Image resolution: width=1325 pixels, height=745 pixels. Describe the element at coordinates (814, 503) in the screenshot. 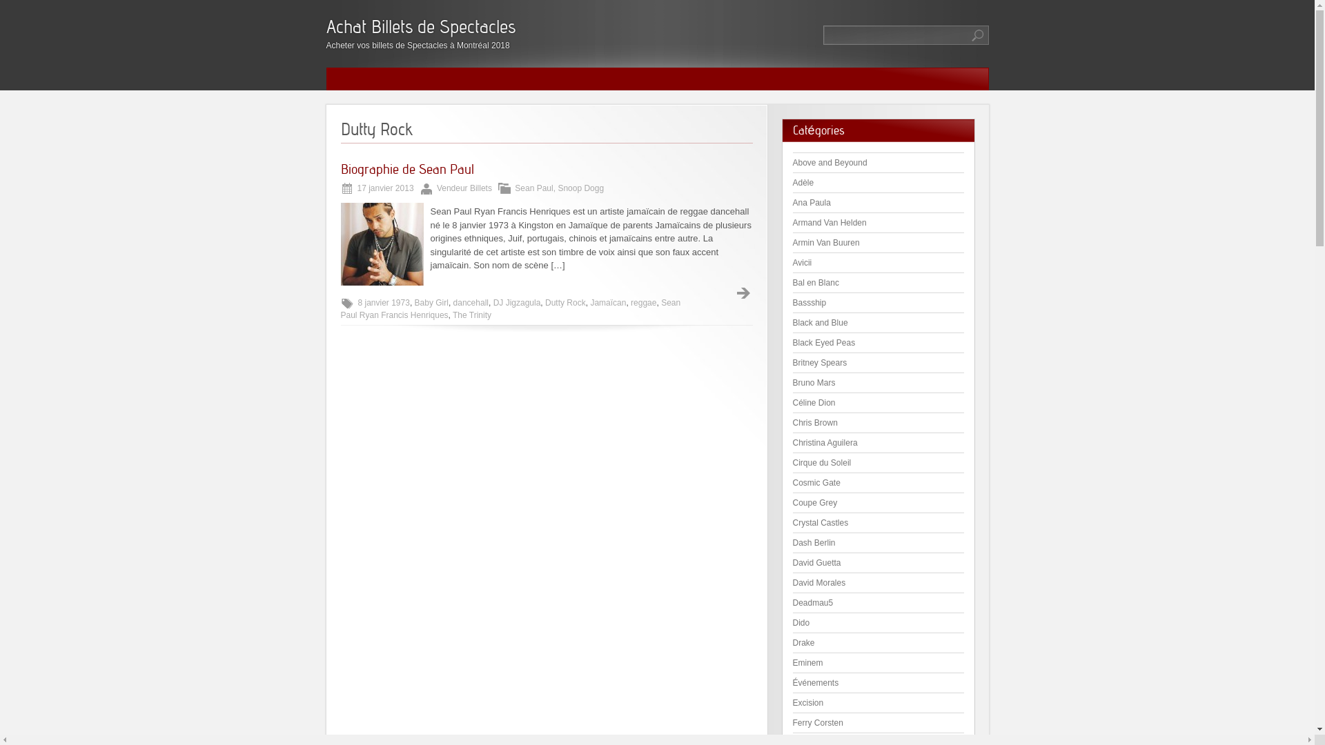

I see `Coupe Grey` at that location.